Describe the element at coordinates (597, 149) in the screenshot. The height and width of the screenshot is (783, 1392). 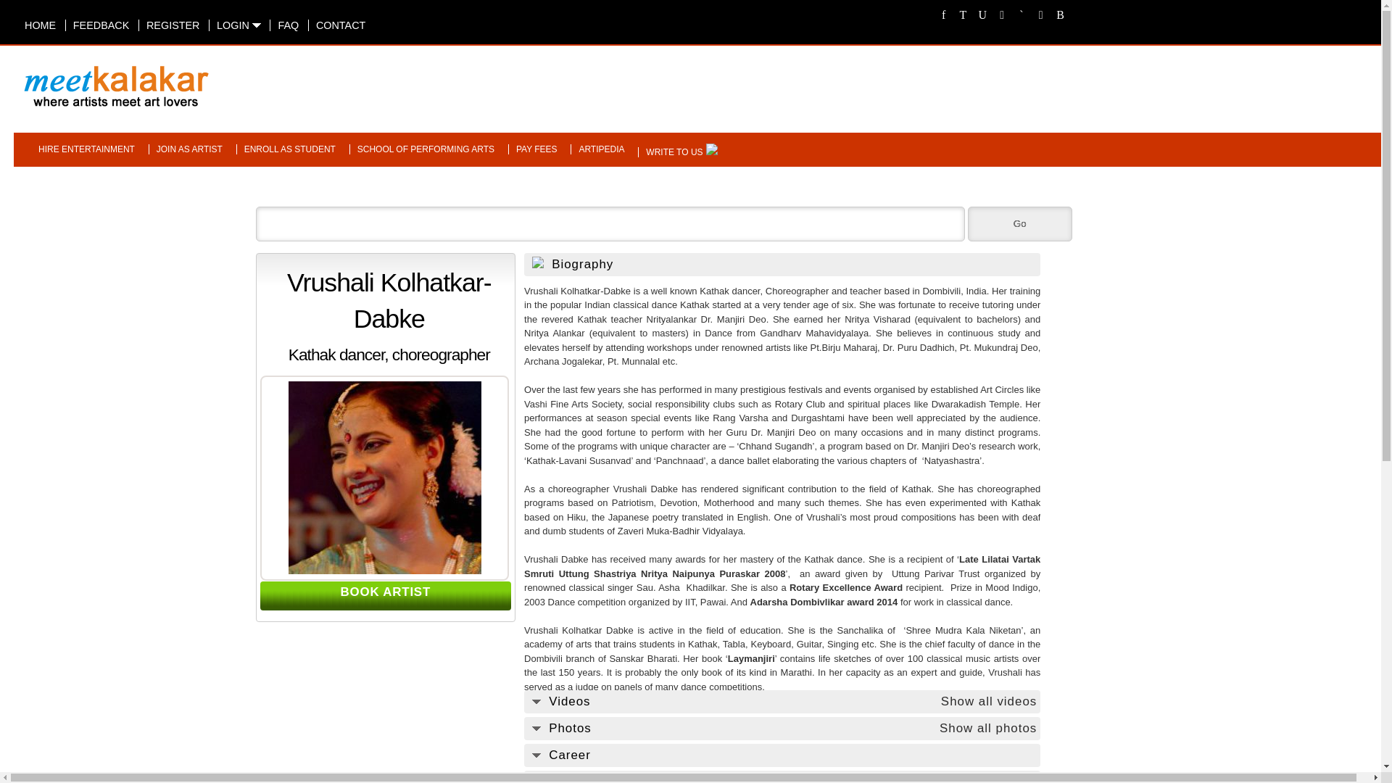
I see `ARTIPEDIA` at that location.